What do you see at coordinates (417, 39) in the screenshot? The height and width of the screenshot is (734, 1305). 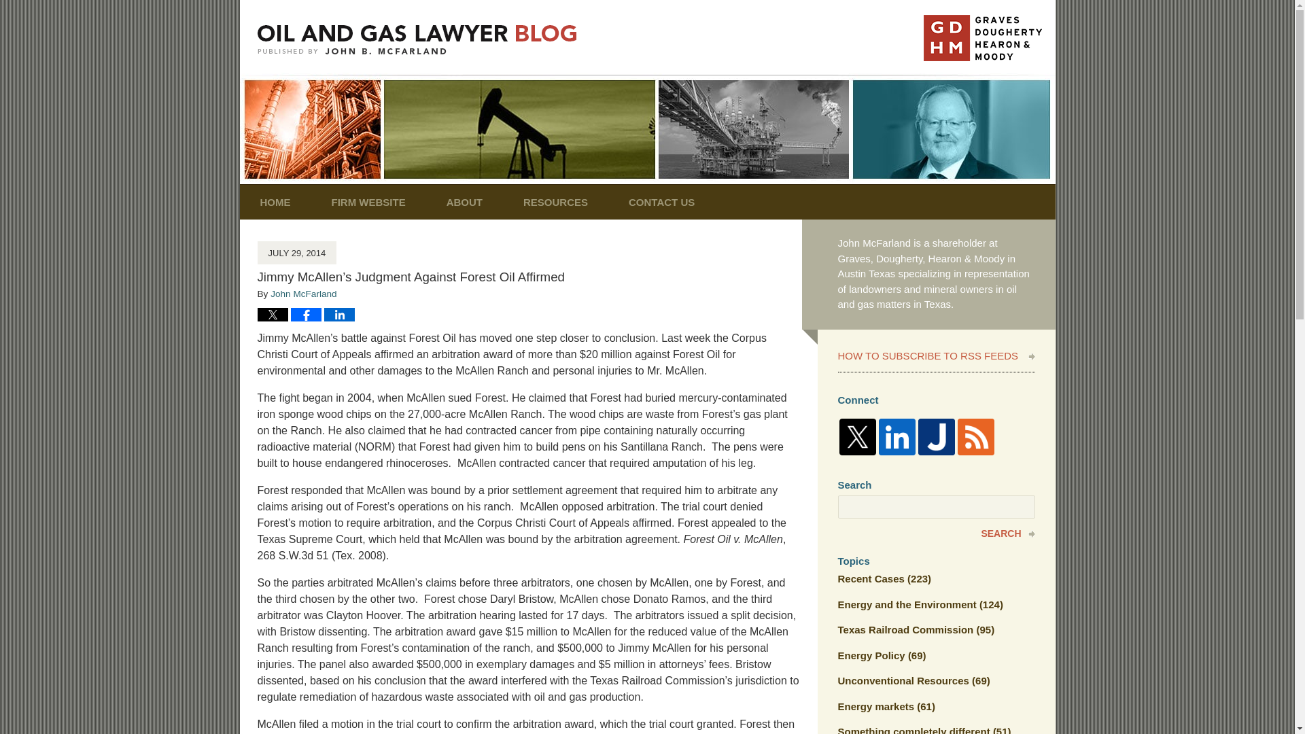 I see `Oil and Gas Lawyer Blog` at bounding box center [417, 39].